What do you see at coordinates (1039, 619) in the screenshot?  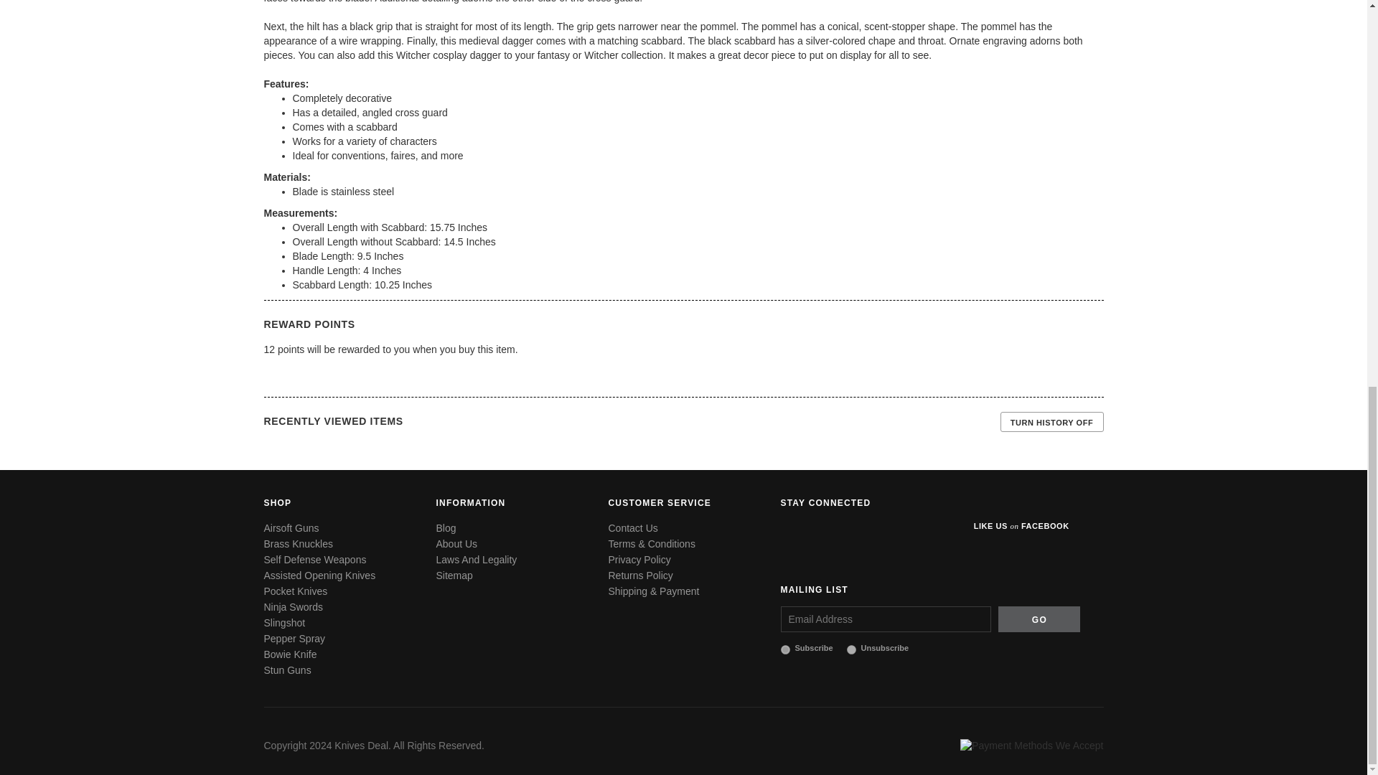 I see `GO` at bounding box center [1039, 619].